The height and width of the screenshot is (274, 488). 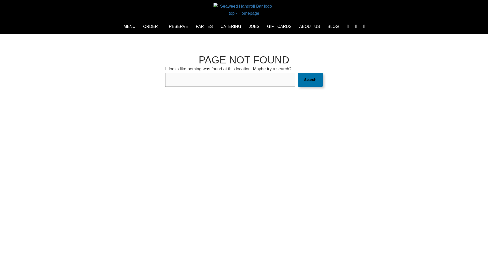 I want to click on CATERING, so click(x=231, y=26).